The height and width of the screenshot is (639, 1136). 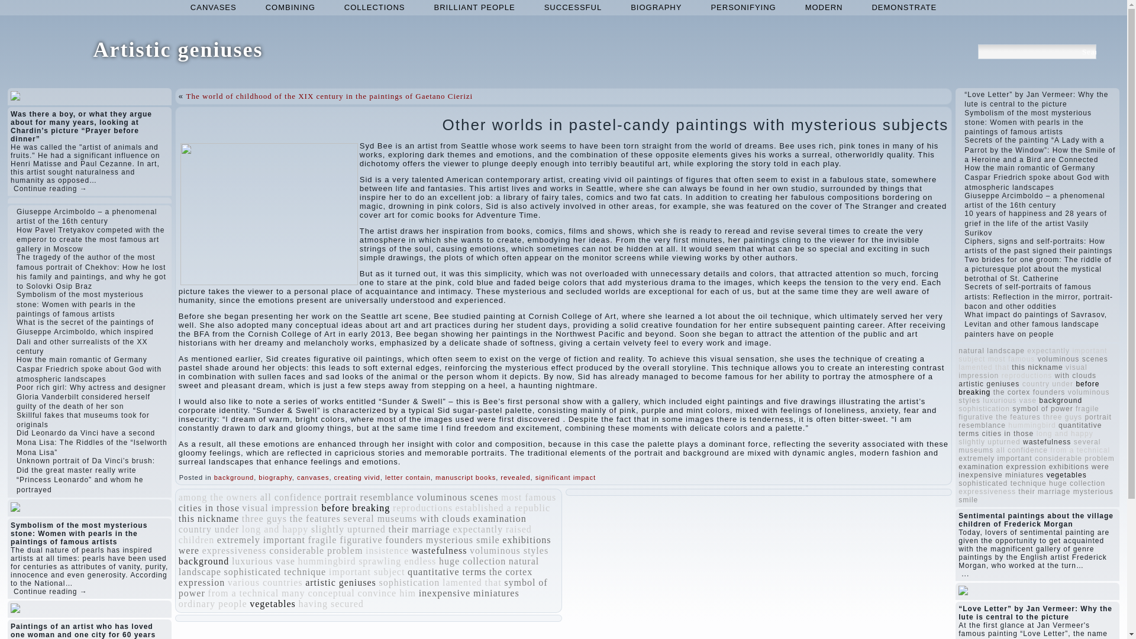 What do you see at coordinates (375, 7) in the screenshot?
I see `collections` at bounding box center [375, 7].